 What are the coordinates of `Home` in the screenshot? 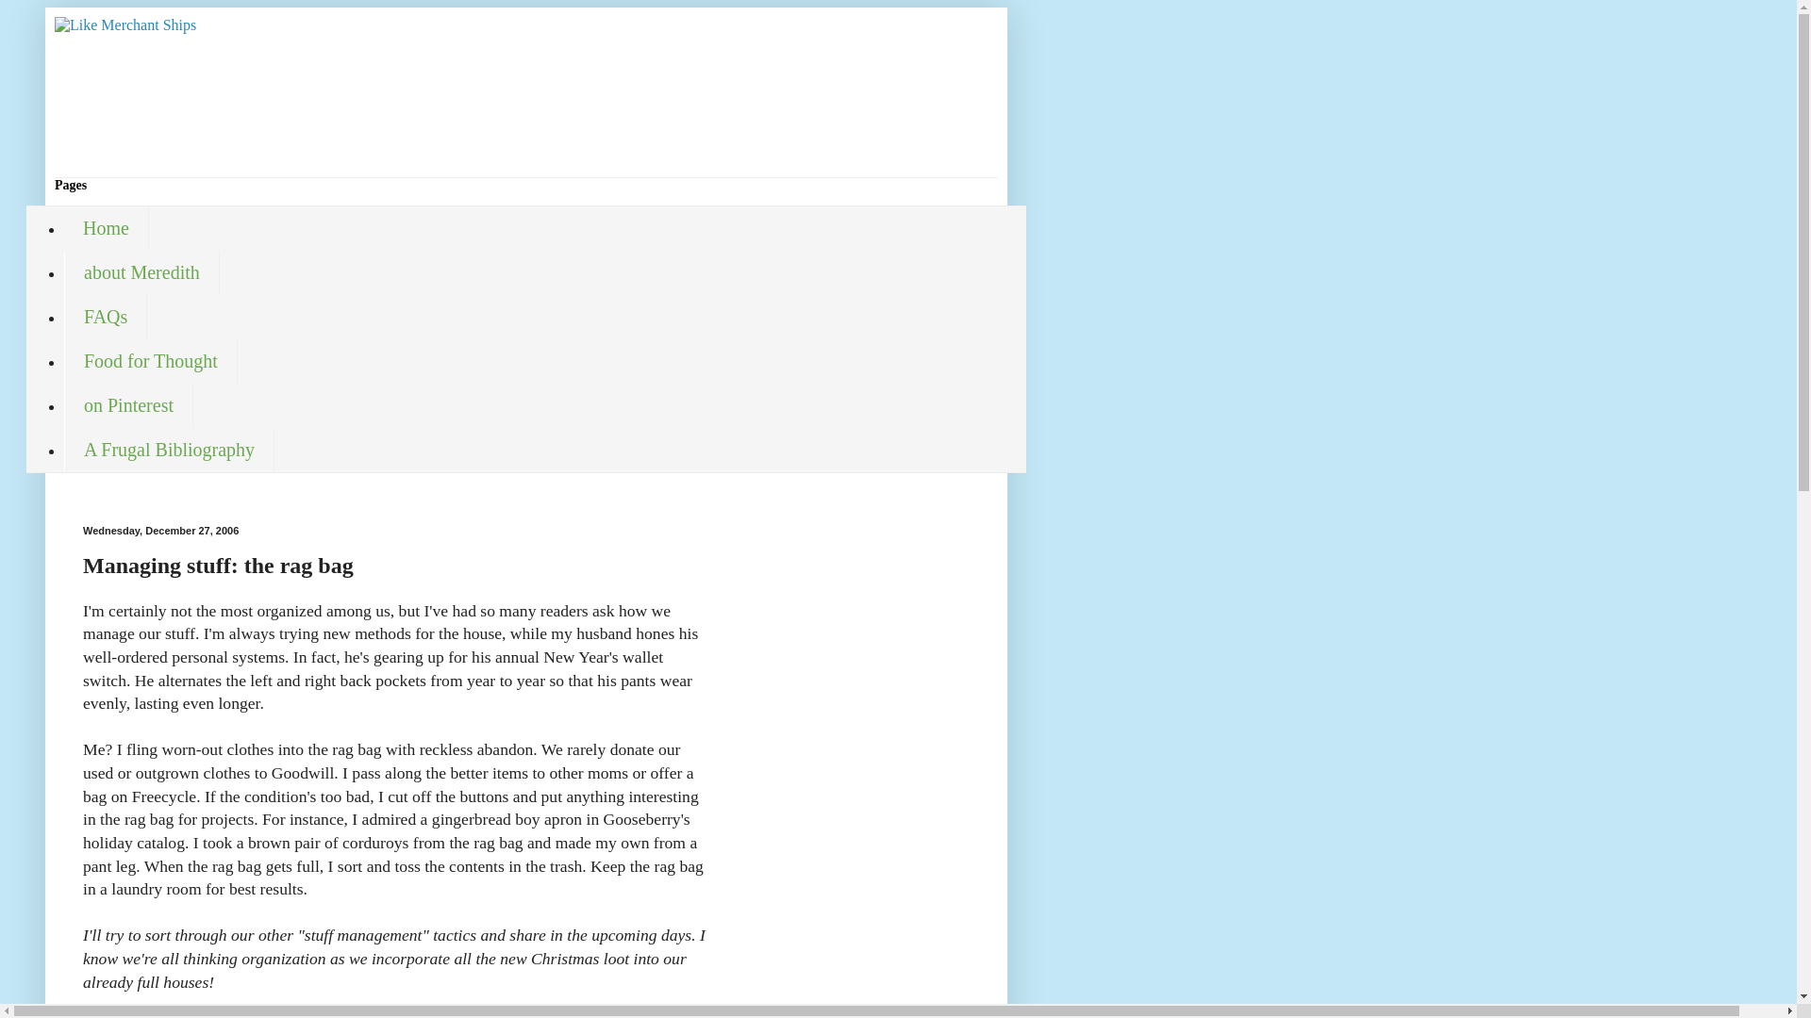 It's located at (106, 228).